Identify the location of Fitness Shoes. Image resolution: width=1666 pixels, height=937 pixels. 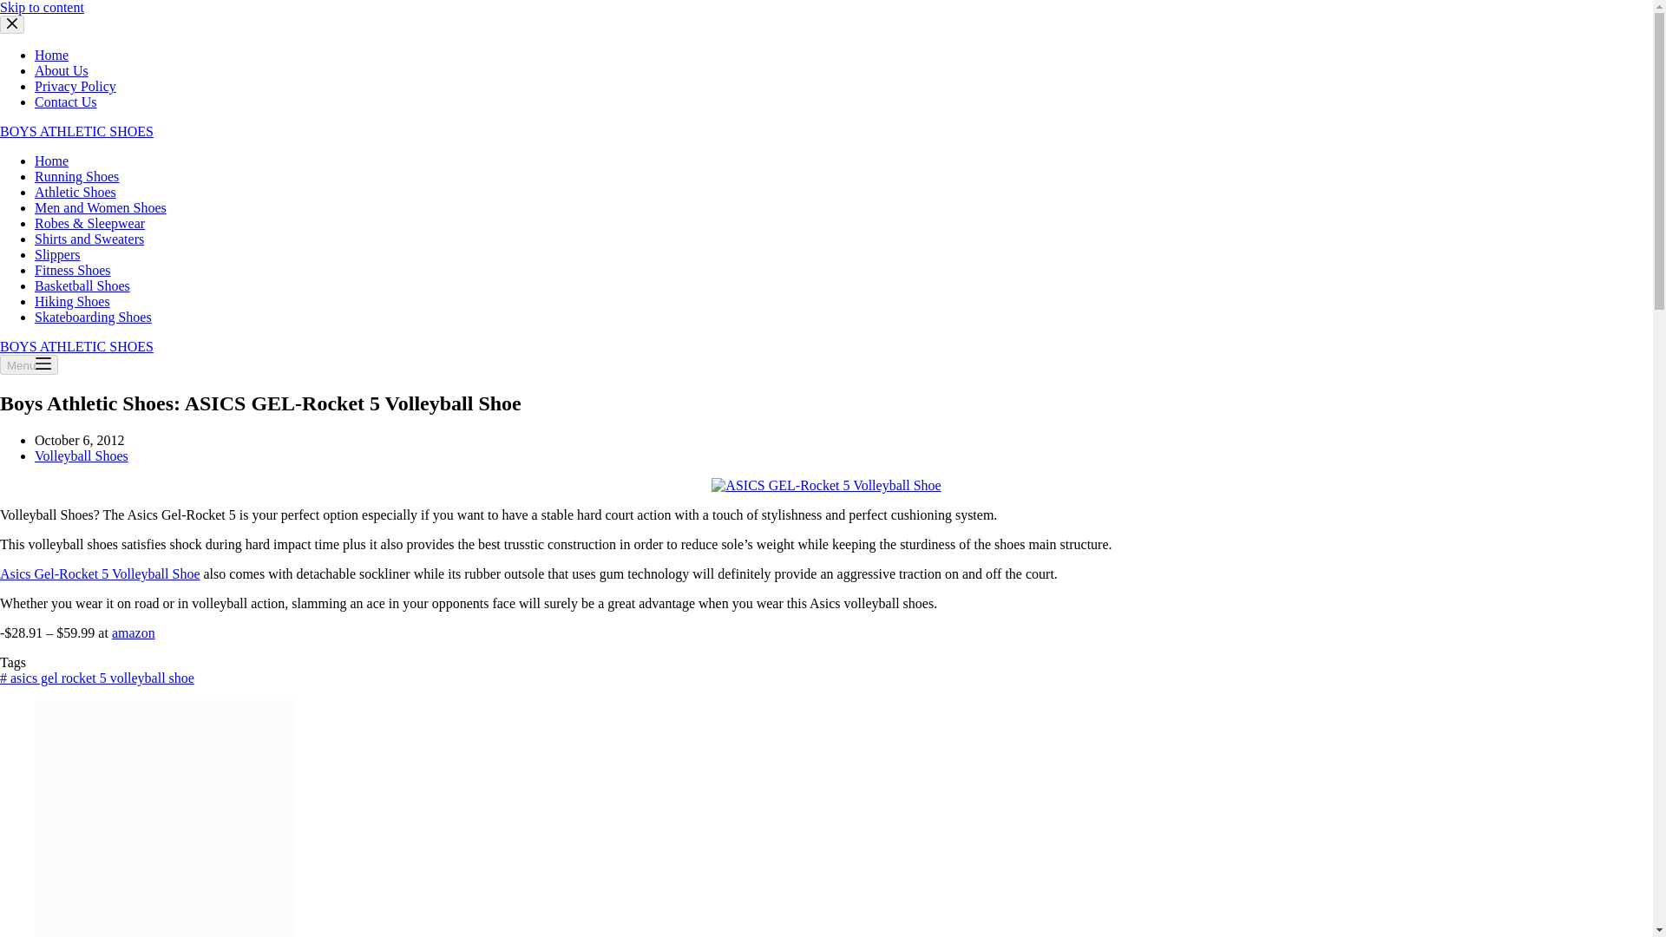
(73, 270).